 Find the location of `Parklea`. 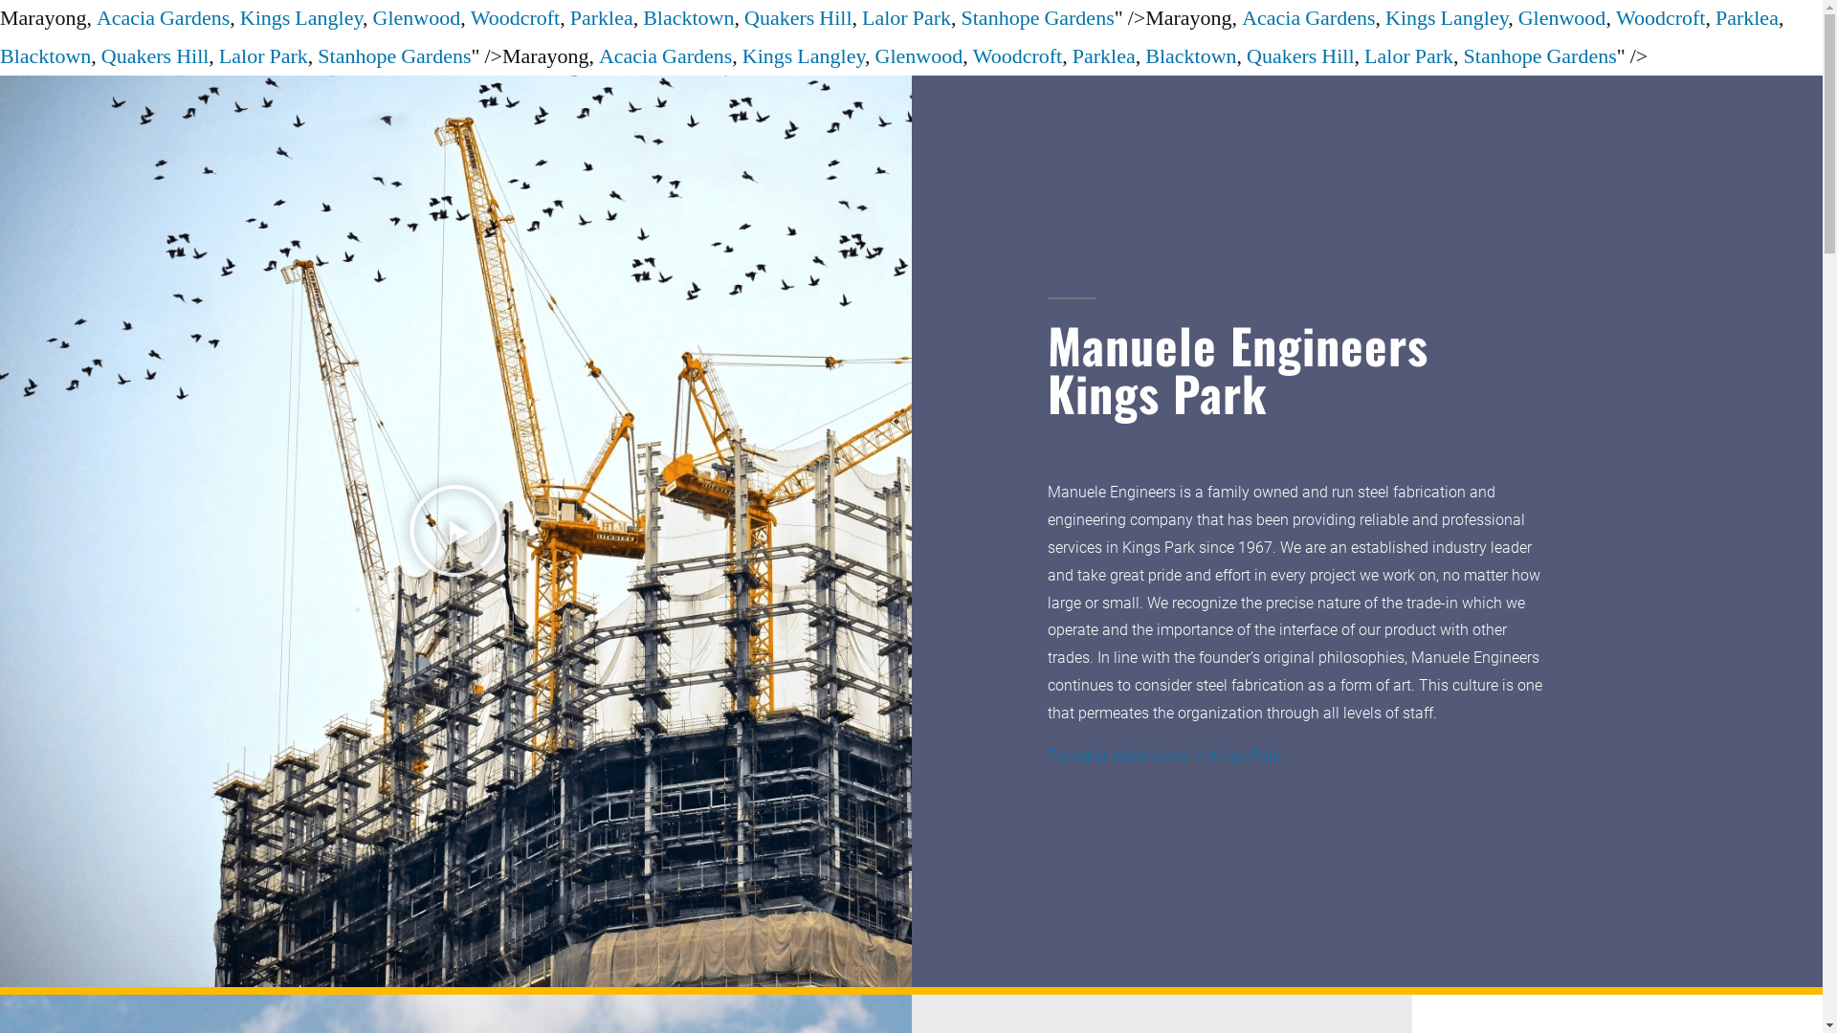

Parklea is located at coordinates (1747, 18).